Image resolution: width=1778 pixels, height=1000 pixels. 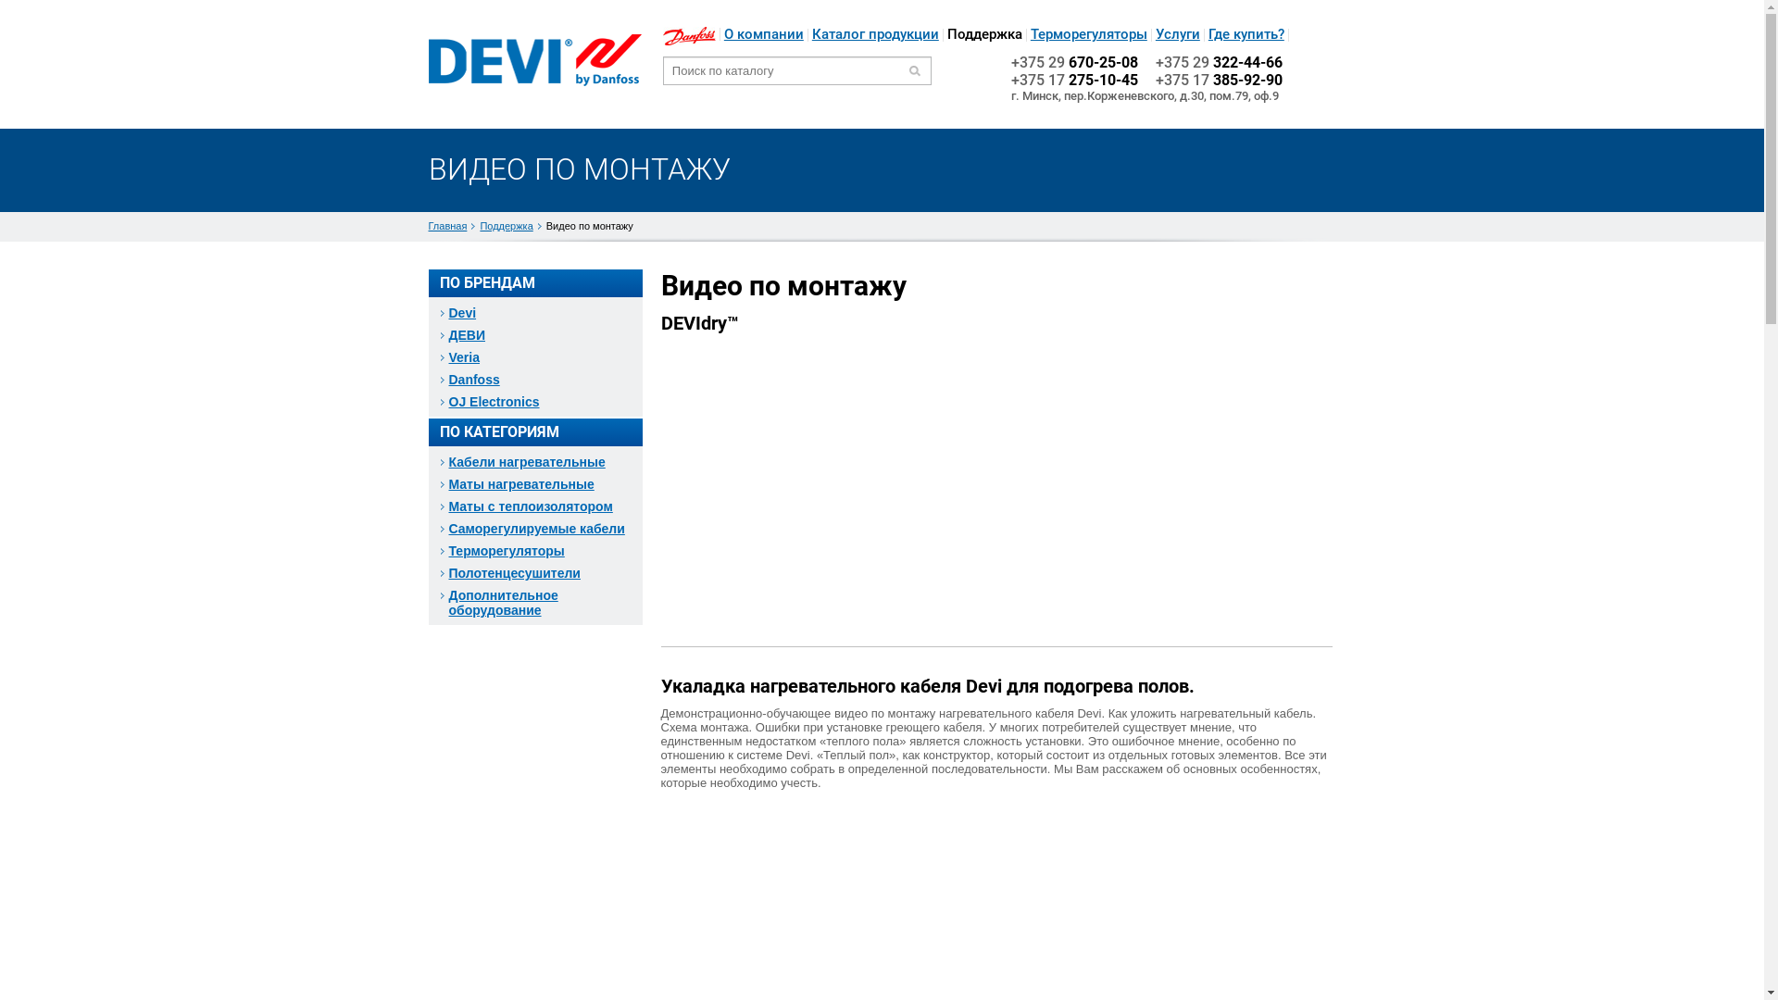 What do you see at coordinates (535, 357) in the screenshot?
I see `Veria` at bounding box center [535, 357].